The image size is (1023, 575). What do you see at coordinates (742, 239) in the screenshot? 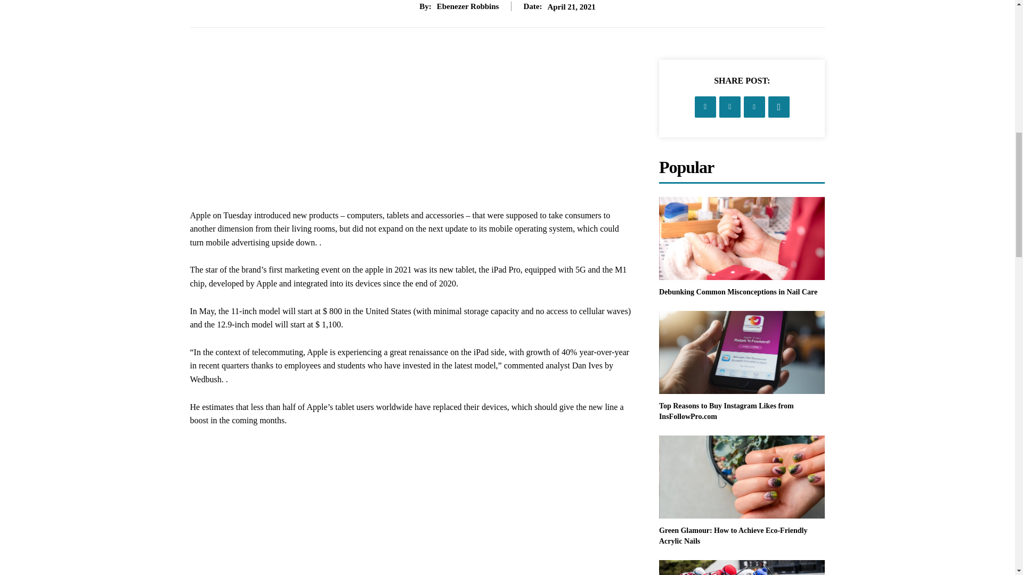
I see `Debunking Common Misconceptions in Nail Care` at bounding box center [742, 239].